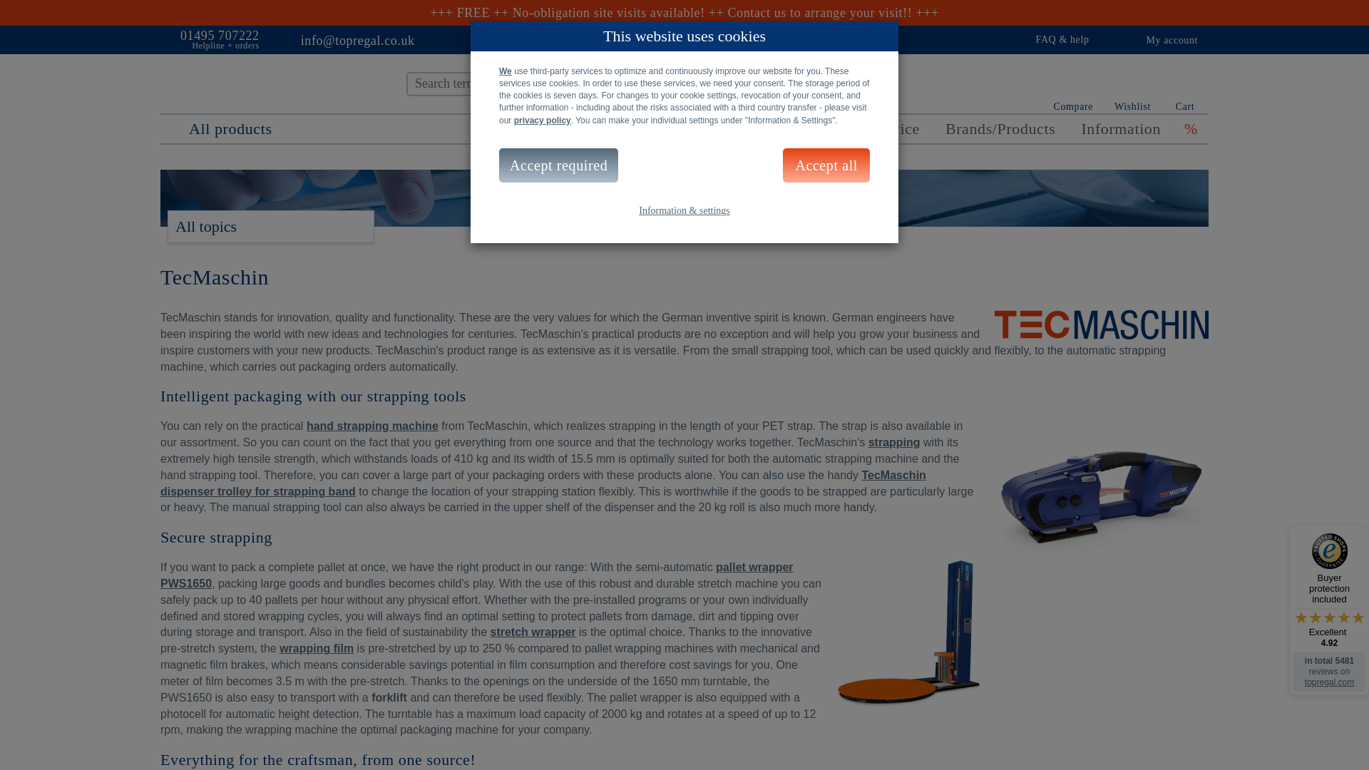 The width and height of the screenshot is (1369, 770). I want to click on Compare, so click(1074, 92).